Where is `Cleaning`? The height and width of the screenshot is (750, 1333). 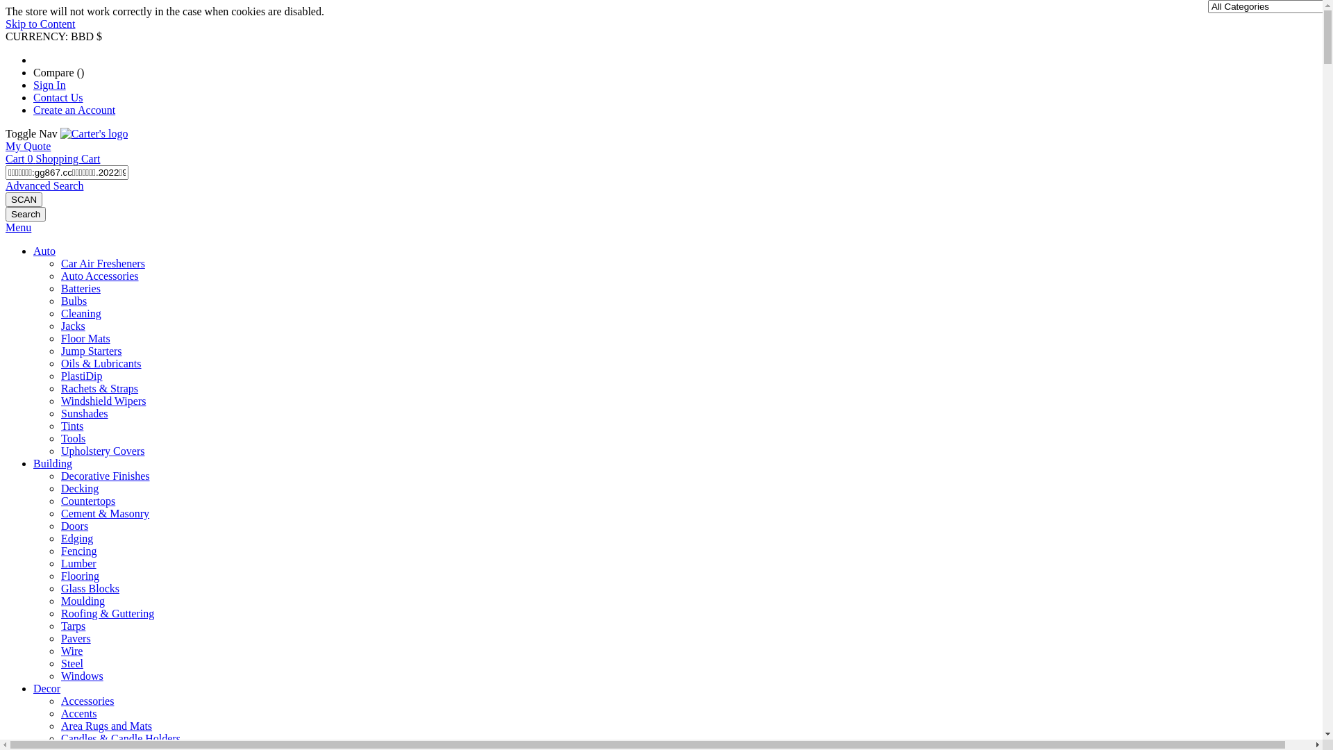 Cleaning is located at coordinates (81, 314).